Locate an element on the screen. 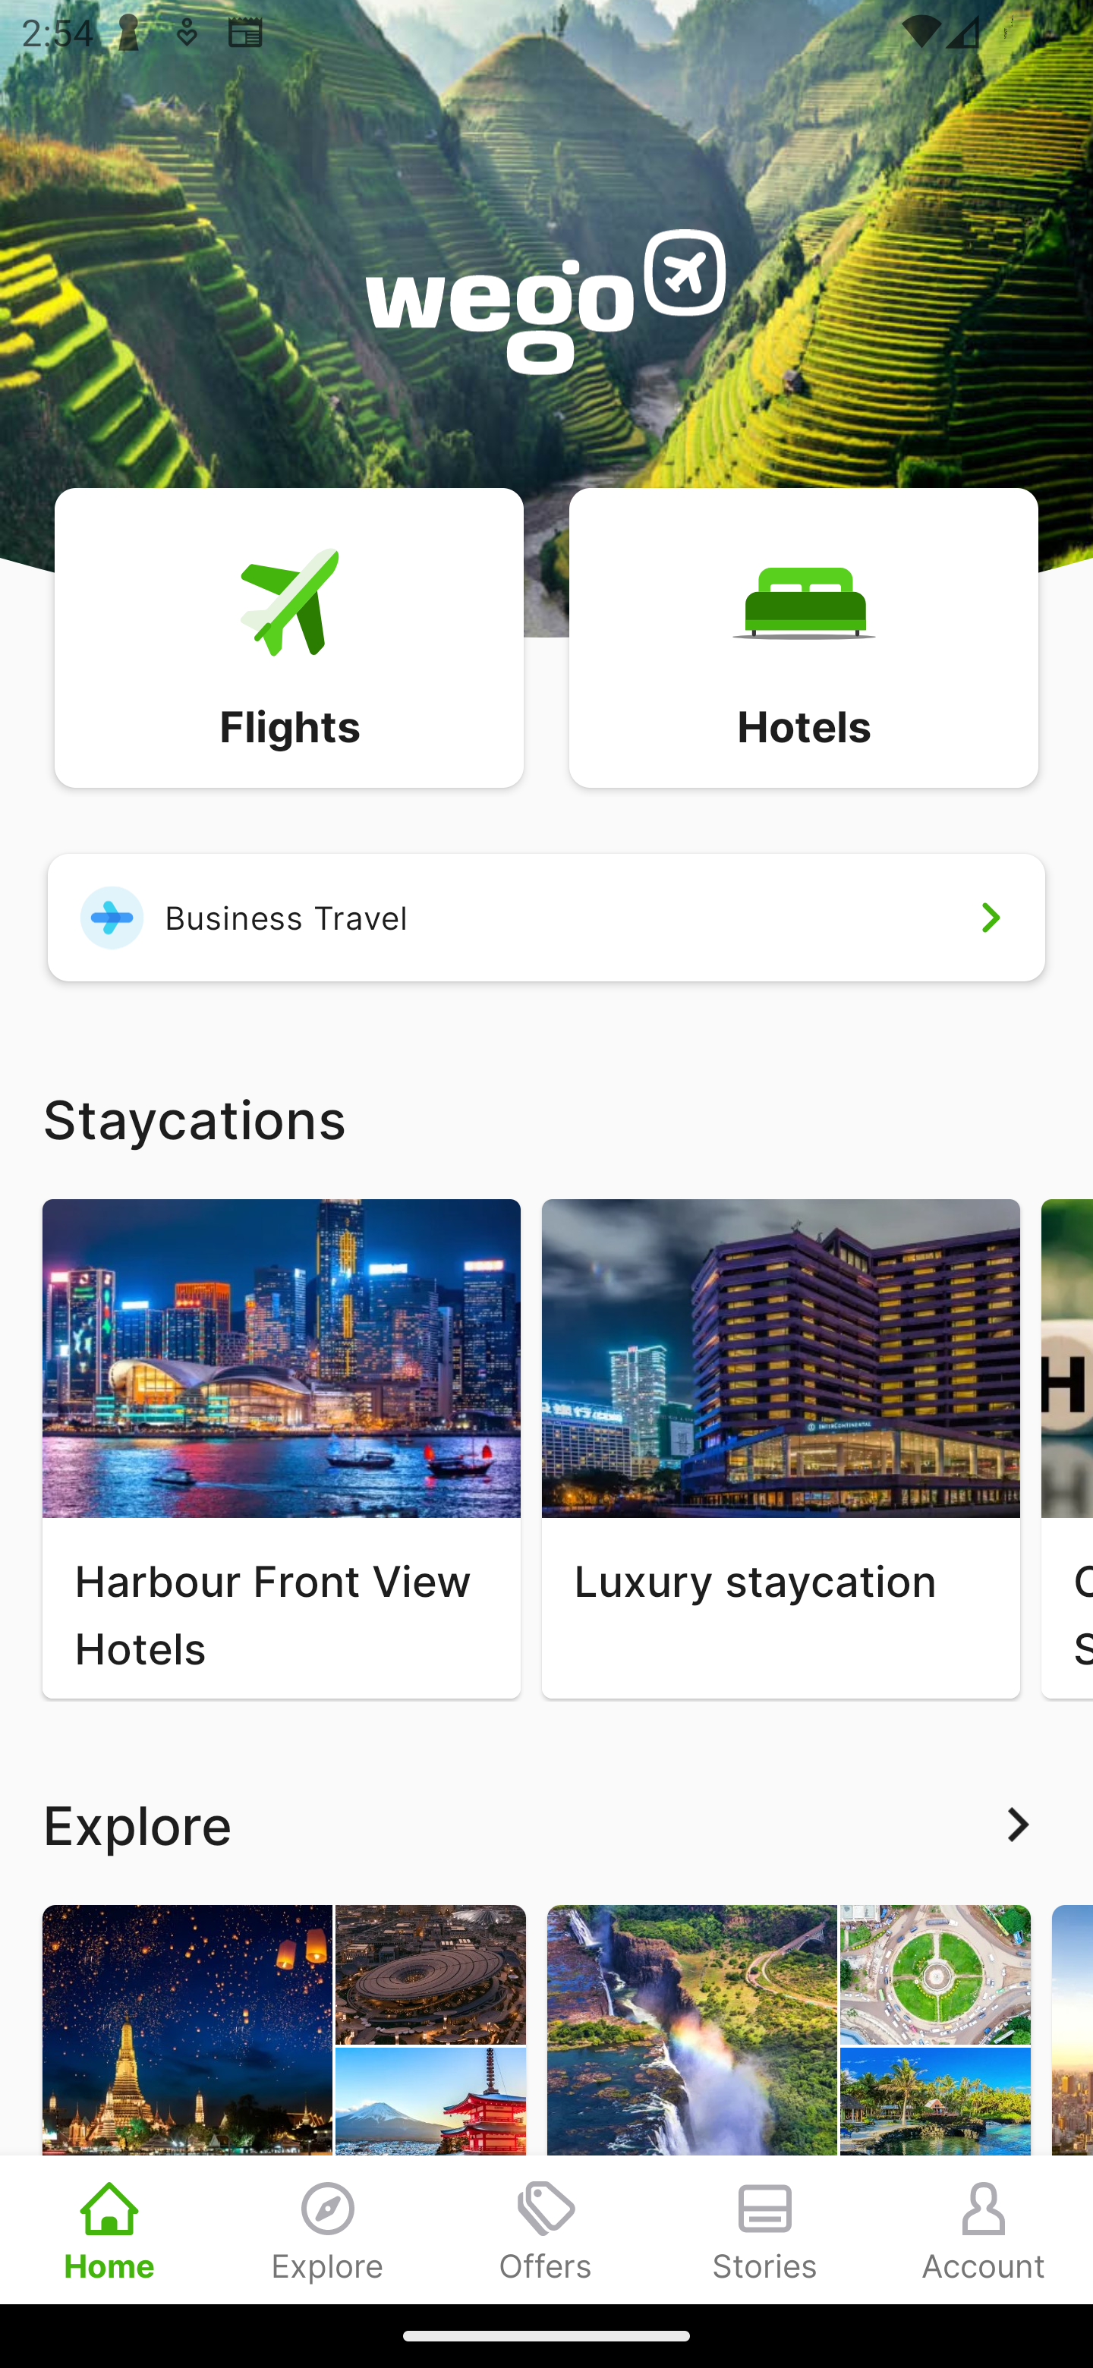  Business Travel is located at coordinates (546, 917).